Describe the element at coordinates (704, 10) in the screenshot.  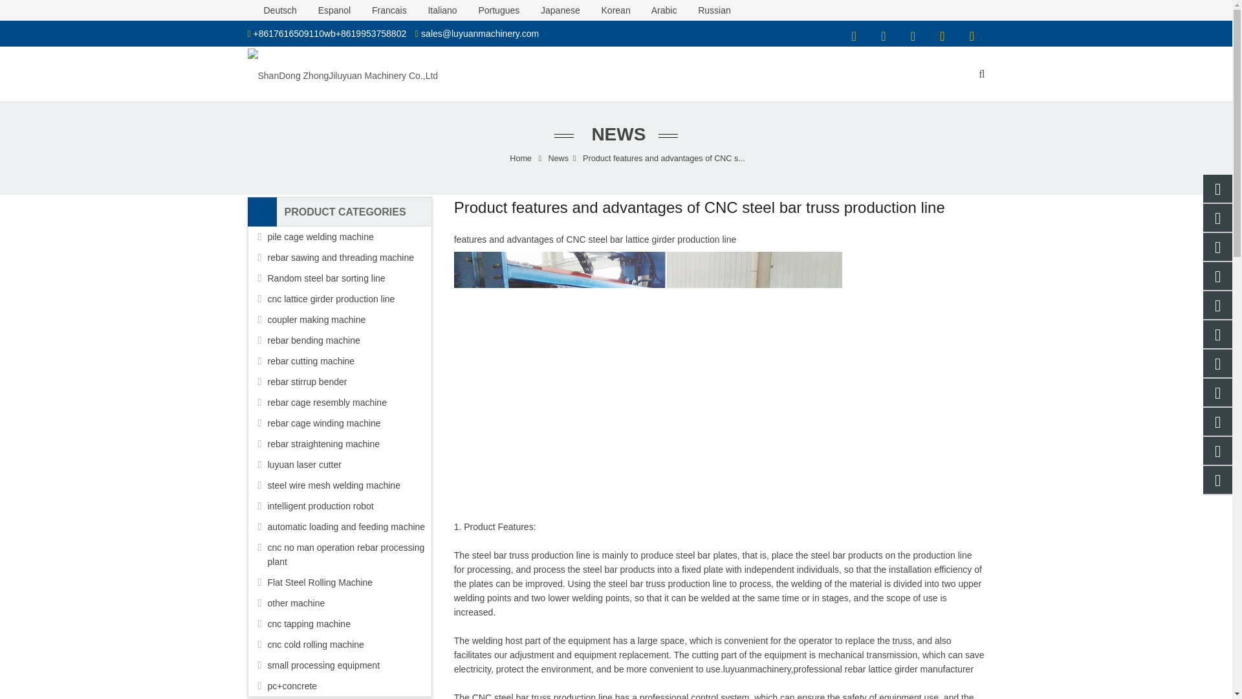
I see `Russian` at that location.